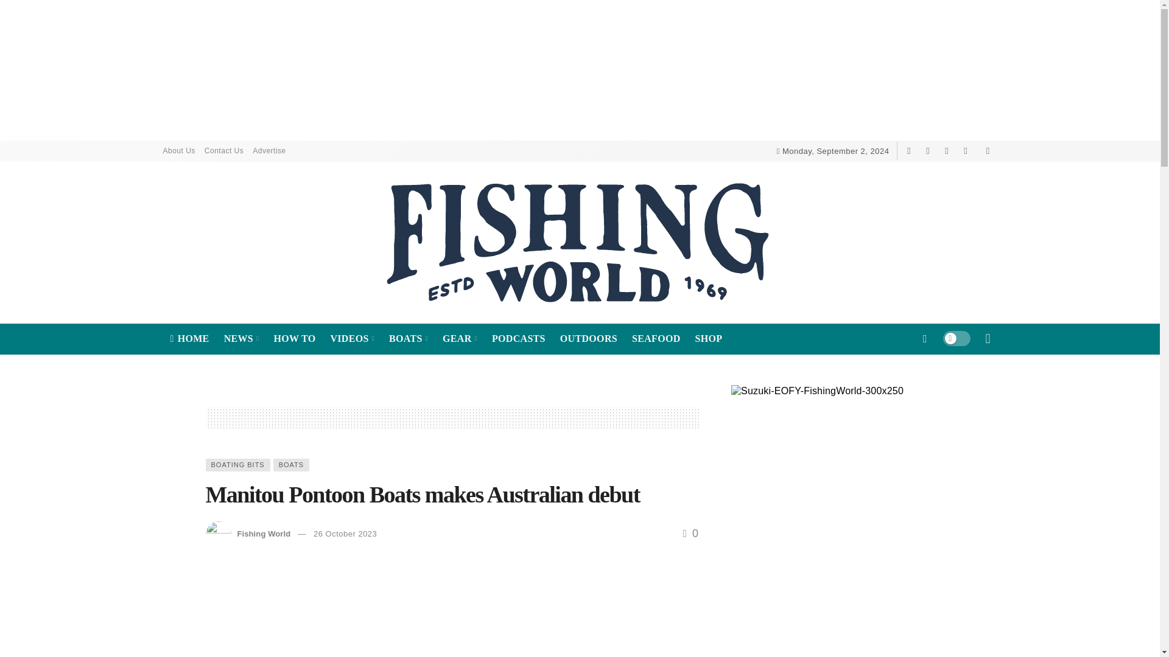  I want to click on VIDEOS, so click(352, 339).